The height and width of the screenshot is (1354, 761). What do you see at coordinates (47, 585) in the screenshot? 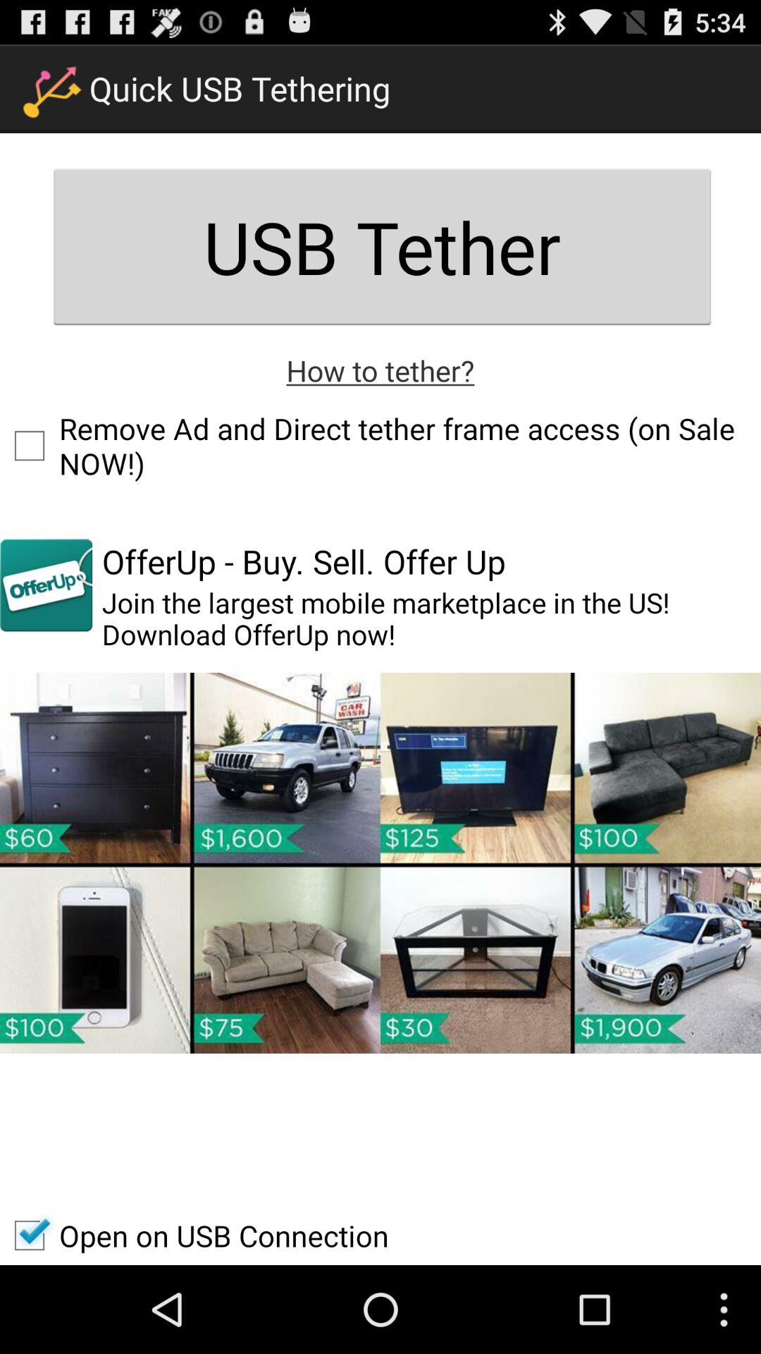
I see `turn on the item below the remove ad and` at bounding box center [47, 585].